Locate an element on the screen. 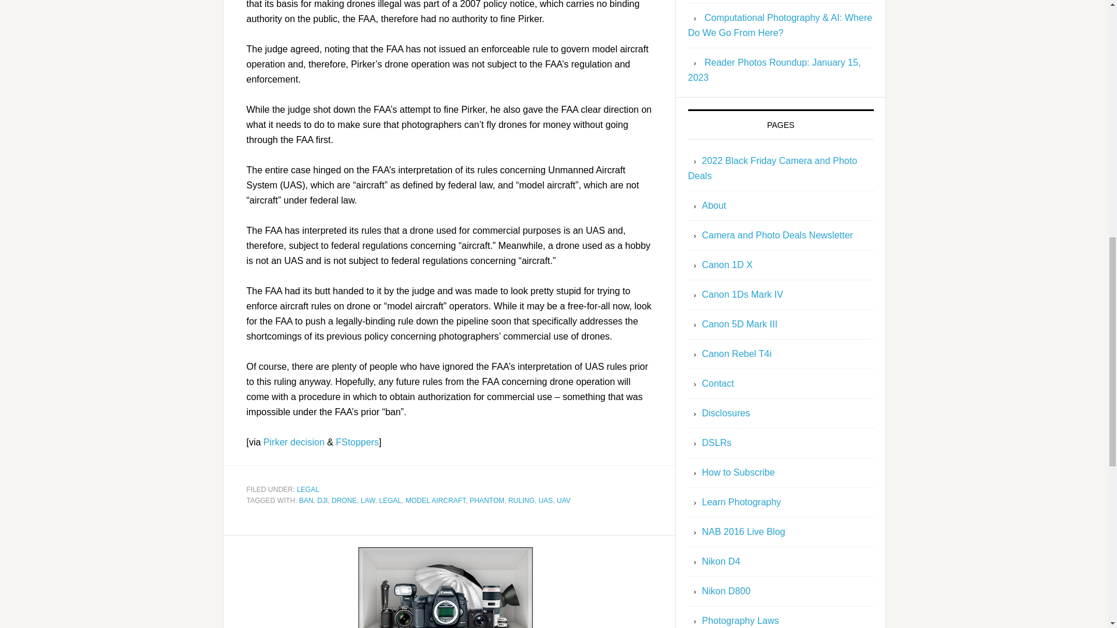 The image size is (1117, 628). About is located at coordinates (713, 205).